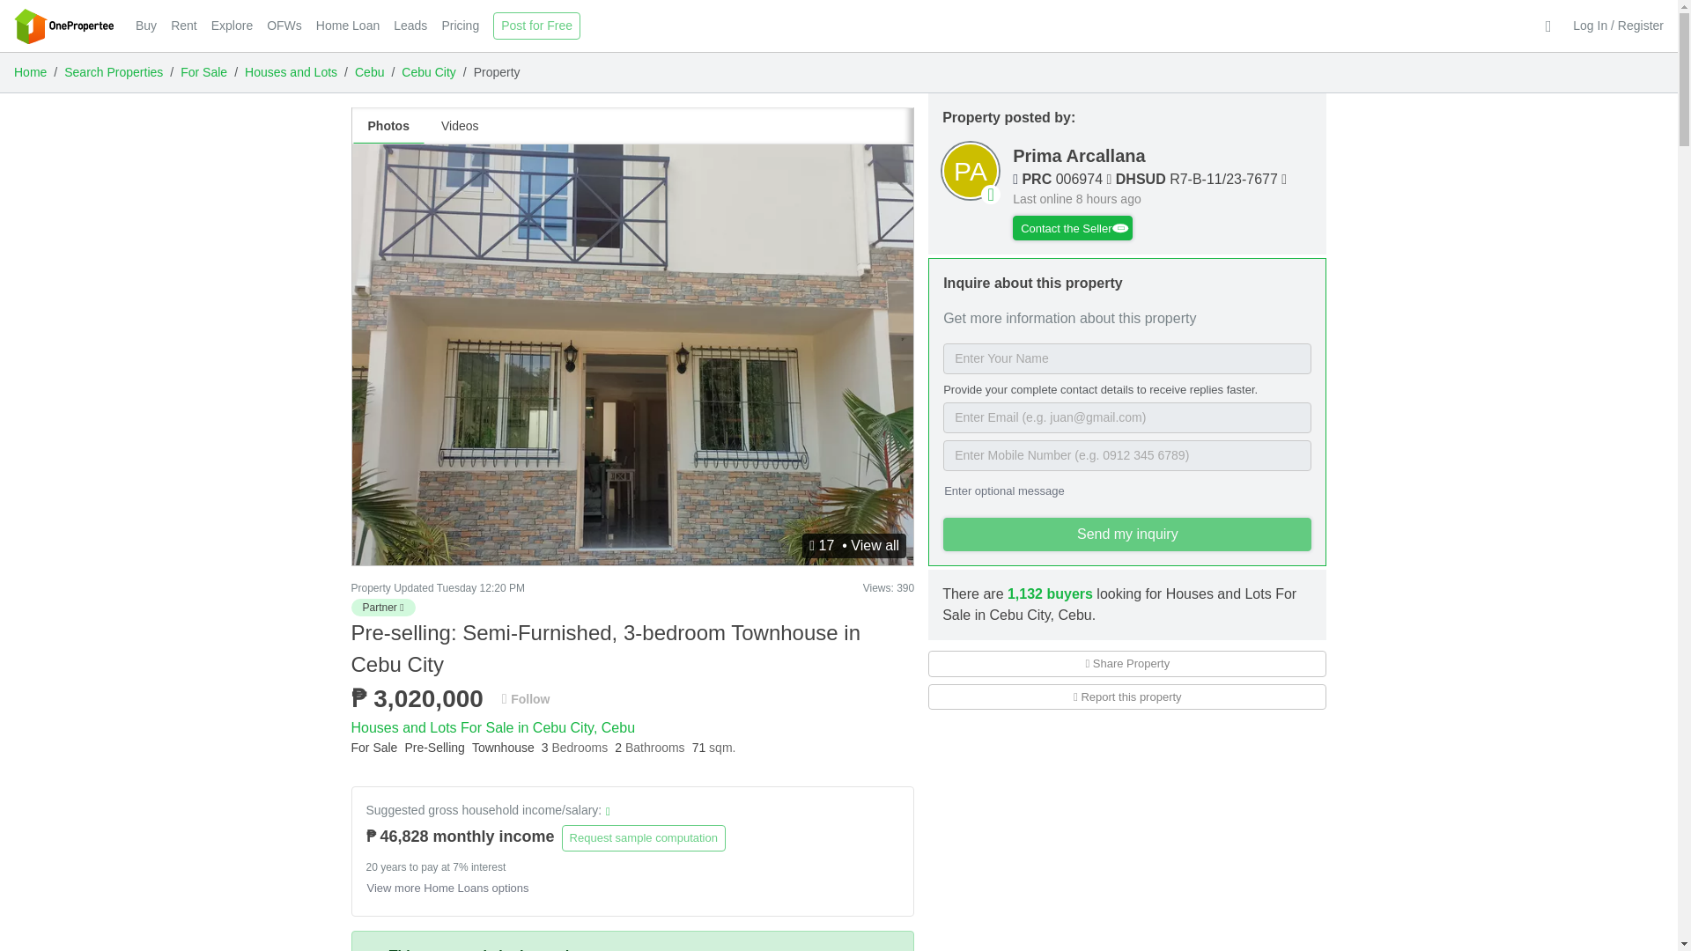 The image size is (1691, 951). Describe the element at coordinates (971, 171) in the screenshot. I see `Real Estate Profile of Prima Arcallana` at that location.